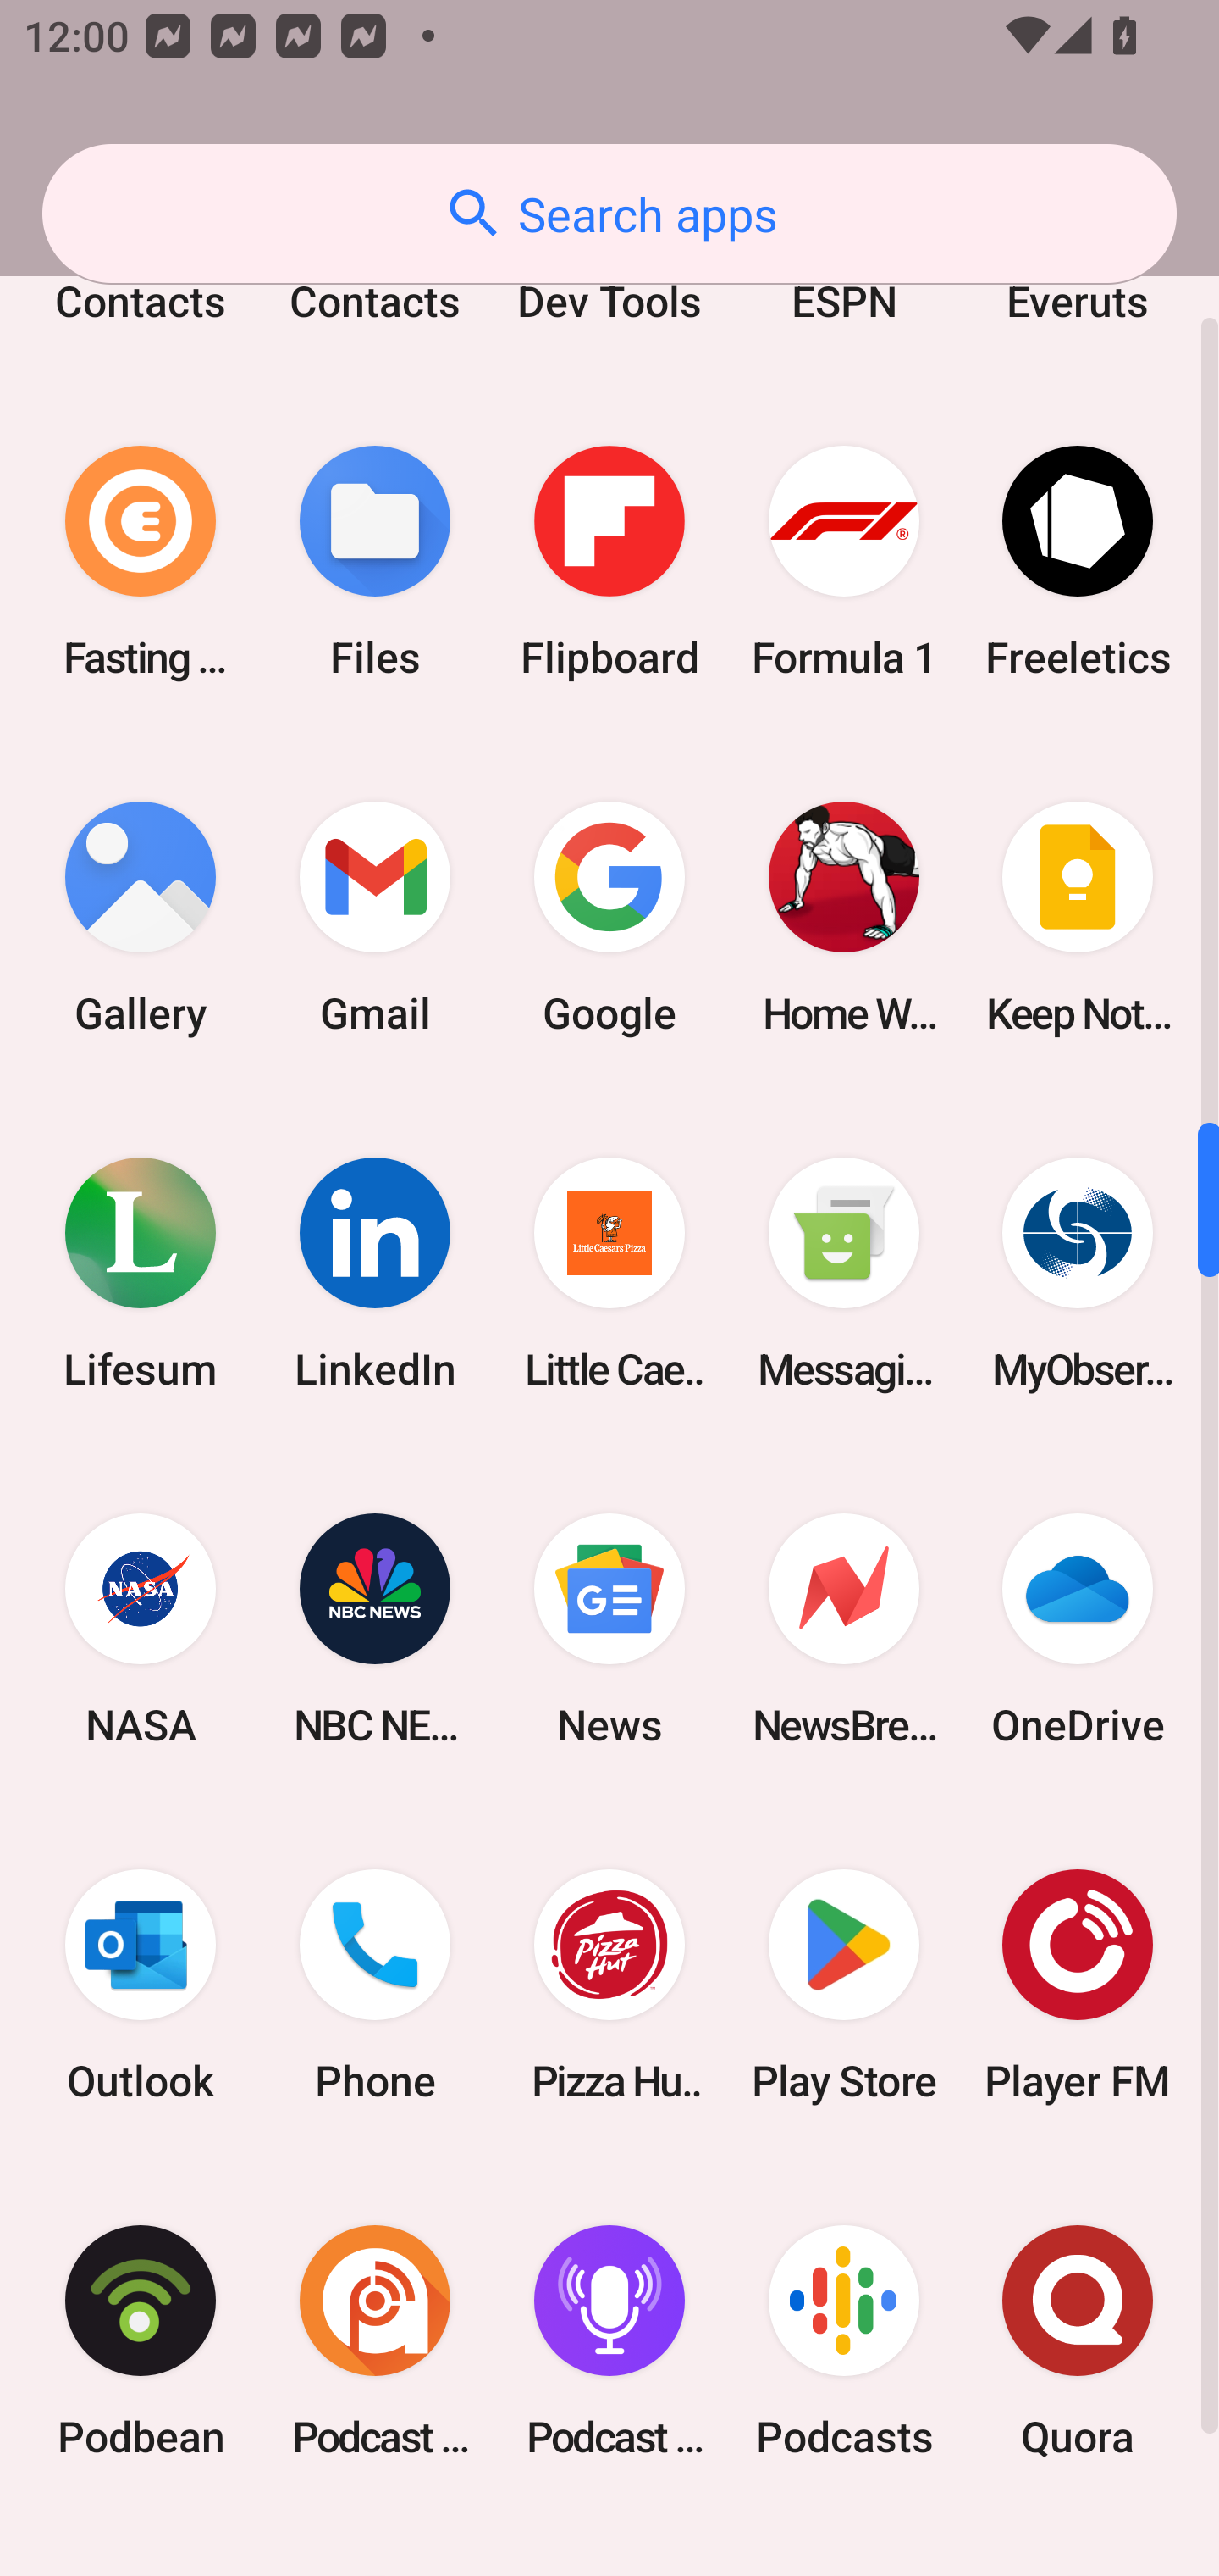 The image size is (1219, 2576). Describe the element at coordinates (843, 1629) in the screenshot. I see `NewsBreak` at that location.